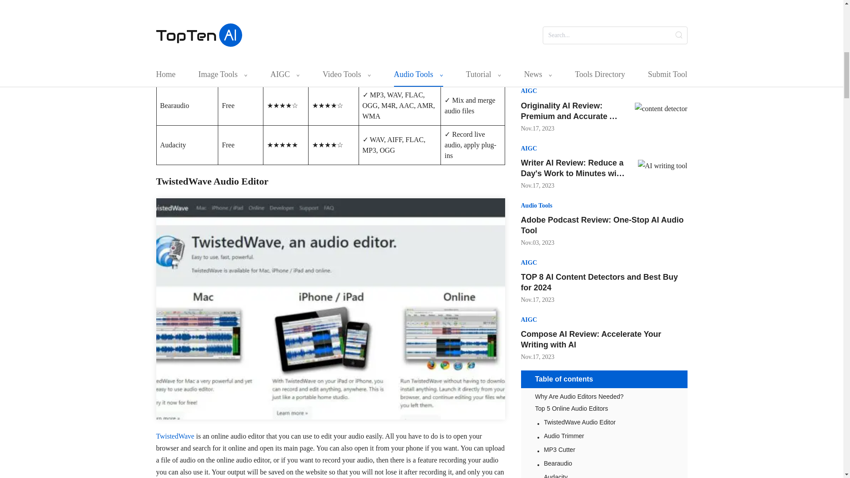 Image resolution: width=850 pixels, height=478 pixels. What do you see at coordinates (604, 396) in the screenshot?
I see `Why Are Audio Editors Needed?` at bounding box center [604, 396].